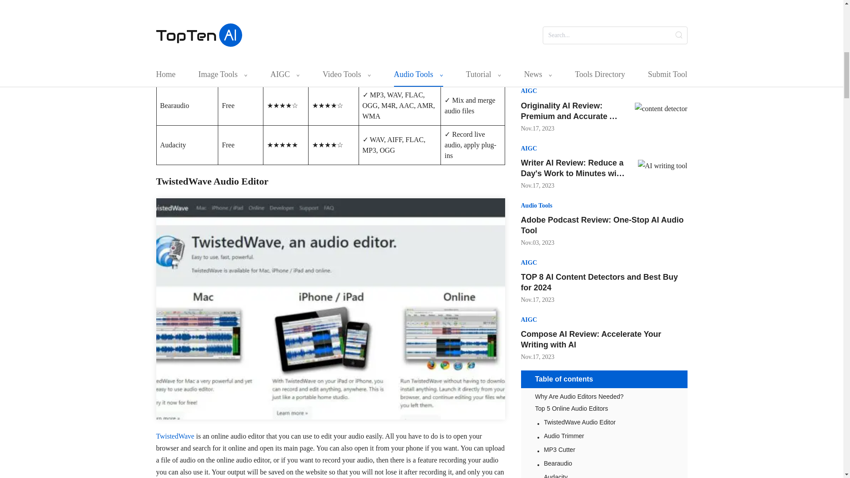 Image resolution: width=850 pixels, height=478 pixels. What do you see at coordinates (604, 396) in the screenshot?
I see `Why Are Audio Editors Needed?` at bounding box center [604, 396].